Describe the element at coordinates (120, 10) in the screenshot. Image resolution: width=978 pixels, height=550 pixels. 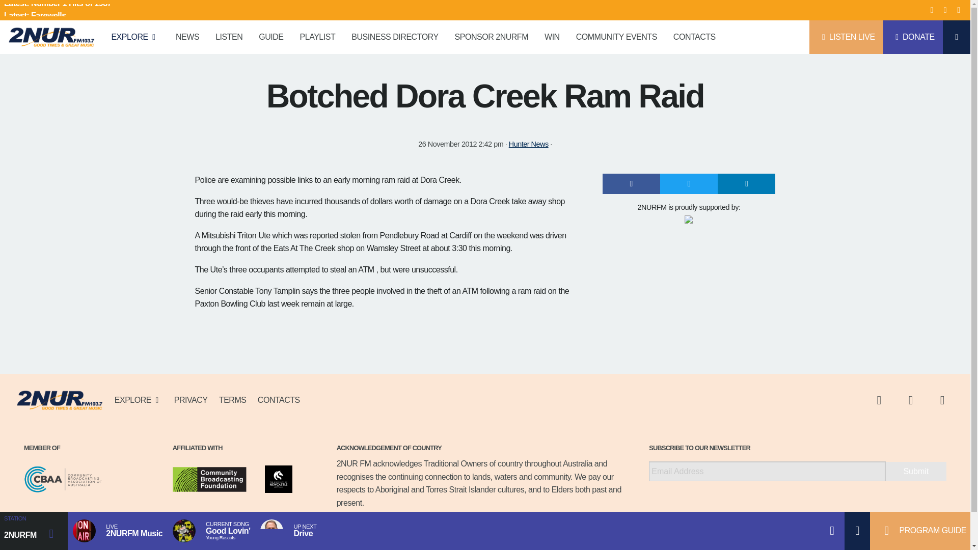
I see `Latest: Number 1 Hits of 1987` at that location.